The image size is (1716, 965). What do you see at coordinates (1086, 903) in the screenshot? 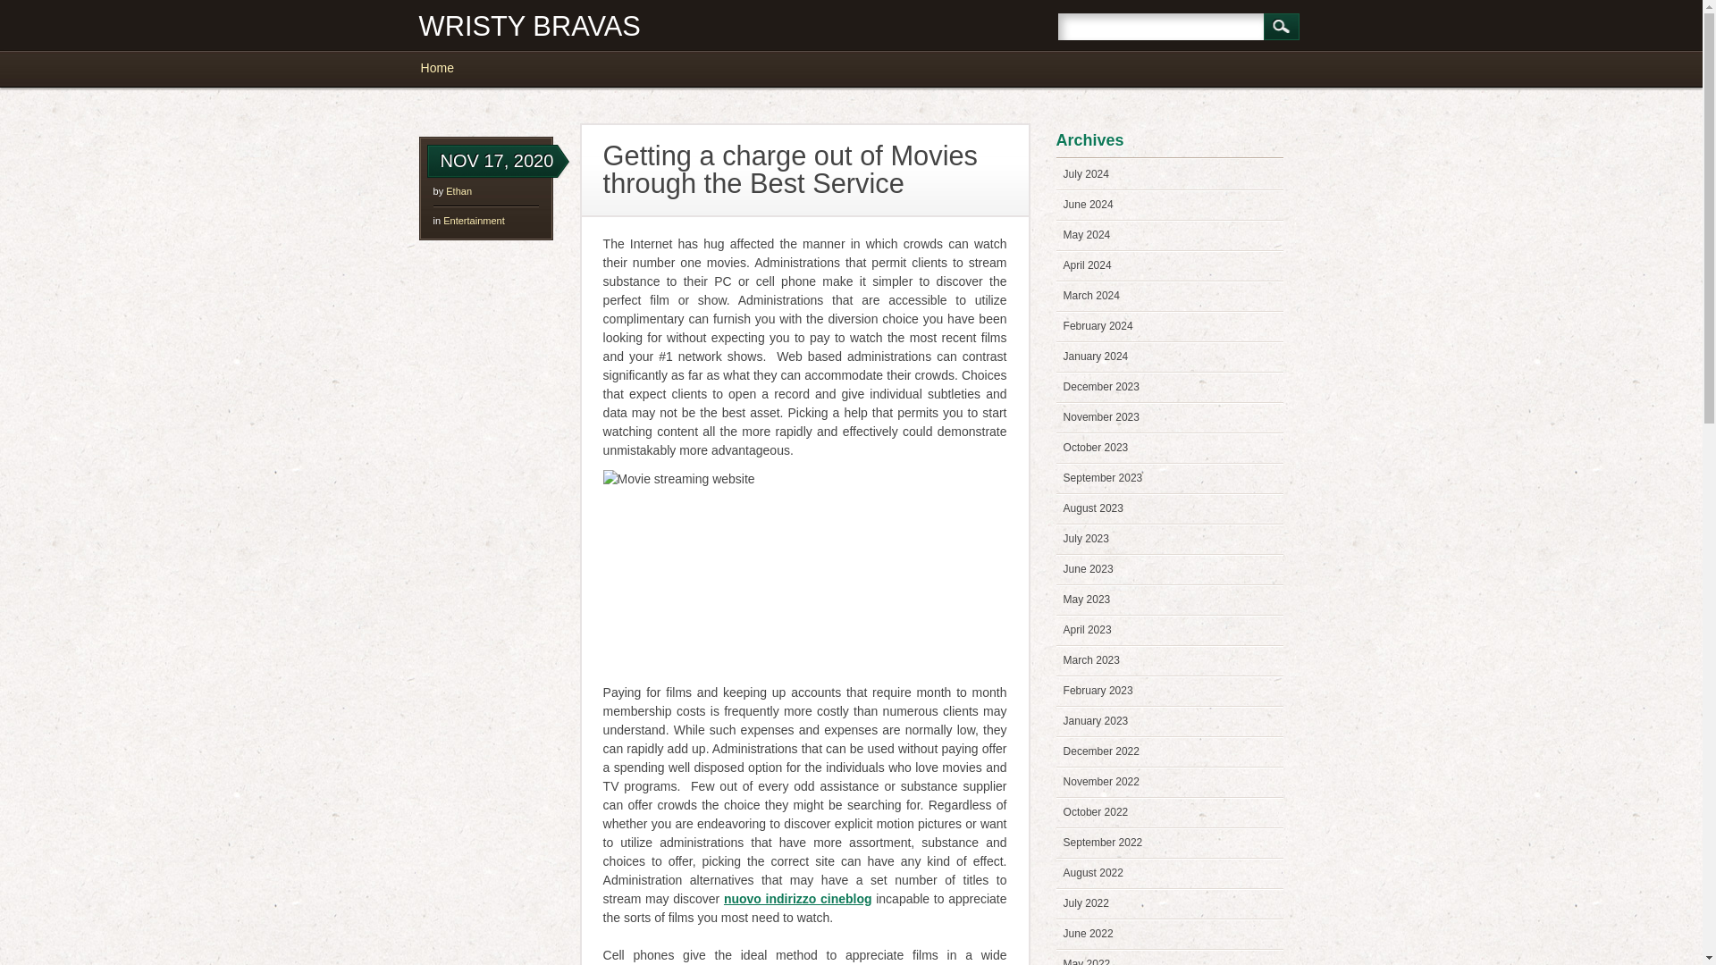
I see `July 2022` at bounding box center [1086, 903].